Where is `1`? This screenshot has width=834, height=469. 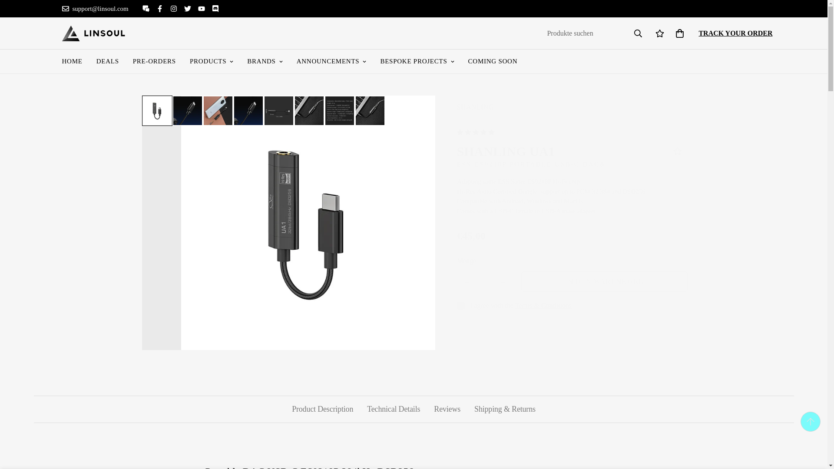
1 is located at coordinates (485, 281).